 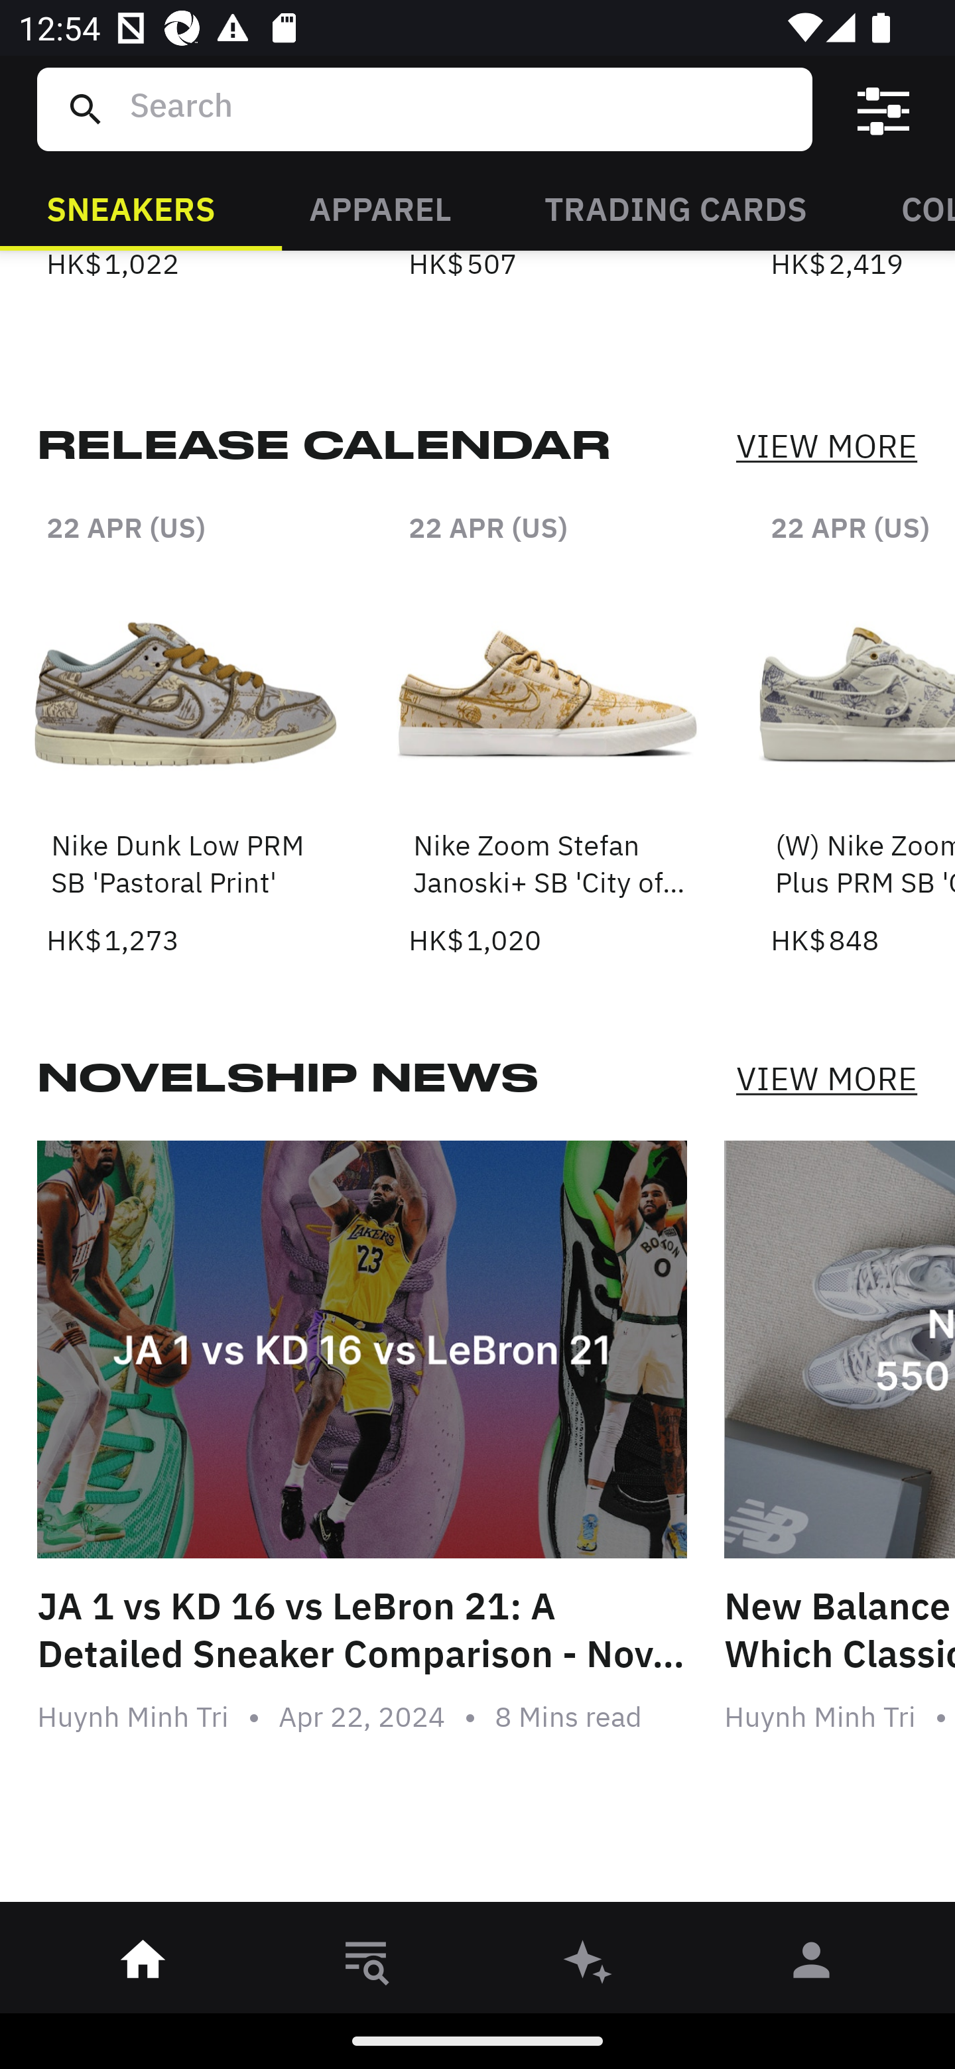 What do you see at coordinates (826, 1078) in the screenshot?
I see `VIEW MORE` at bounding box center [826, 1078].